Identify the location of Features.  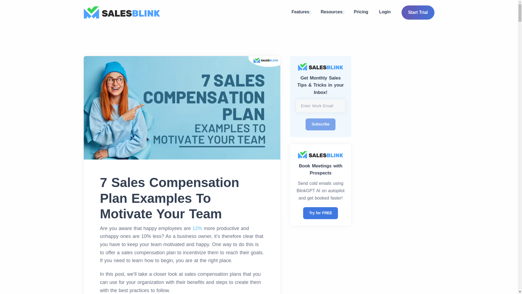
(301, 13).